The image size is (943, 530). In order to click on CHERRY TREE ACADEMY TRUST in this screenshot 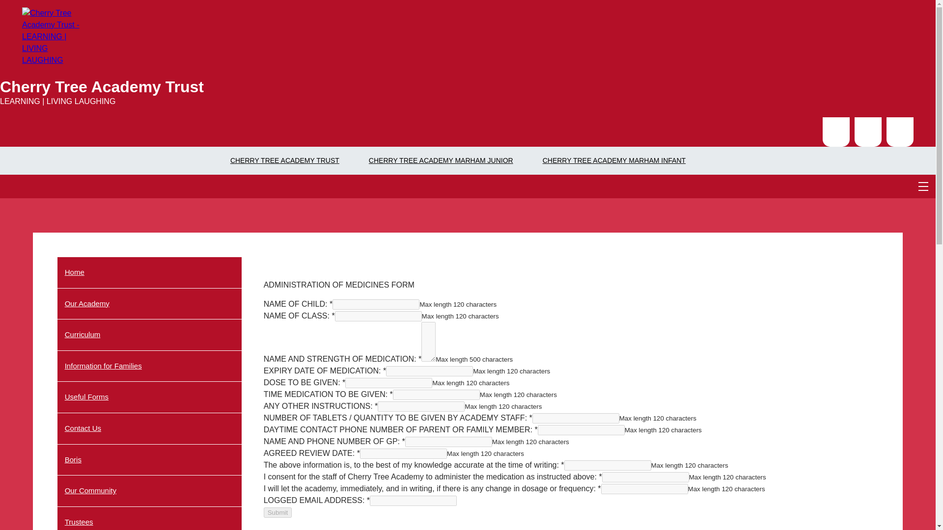, I will do `click(284, 160)`.